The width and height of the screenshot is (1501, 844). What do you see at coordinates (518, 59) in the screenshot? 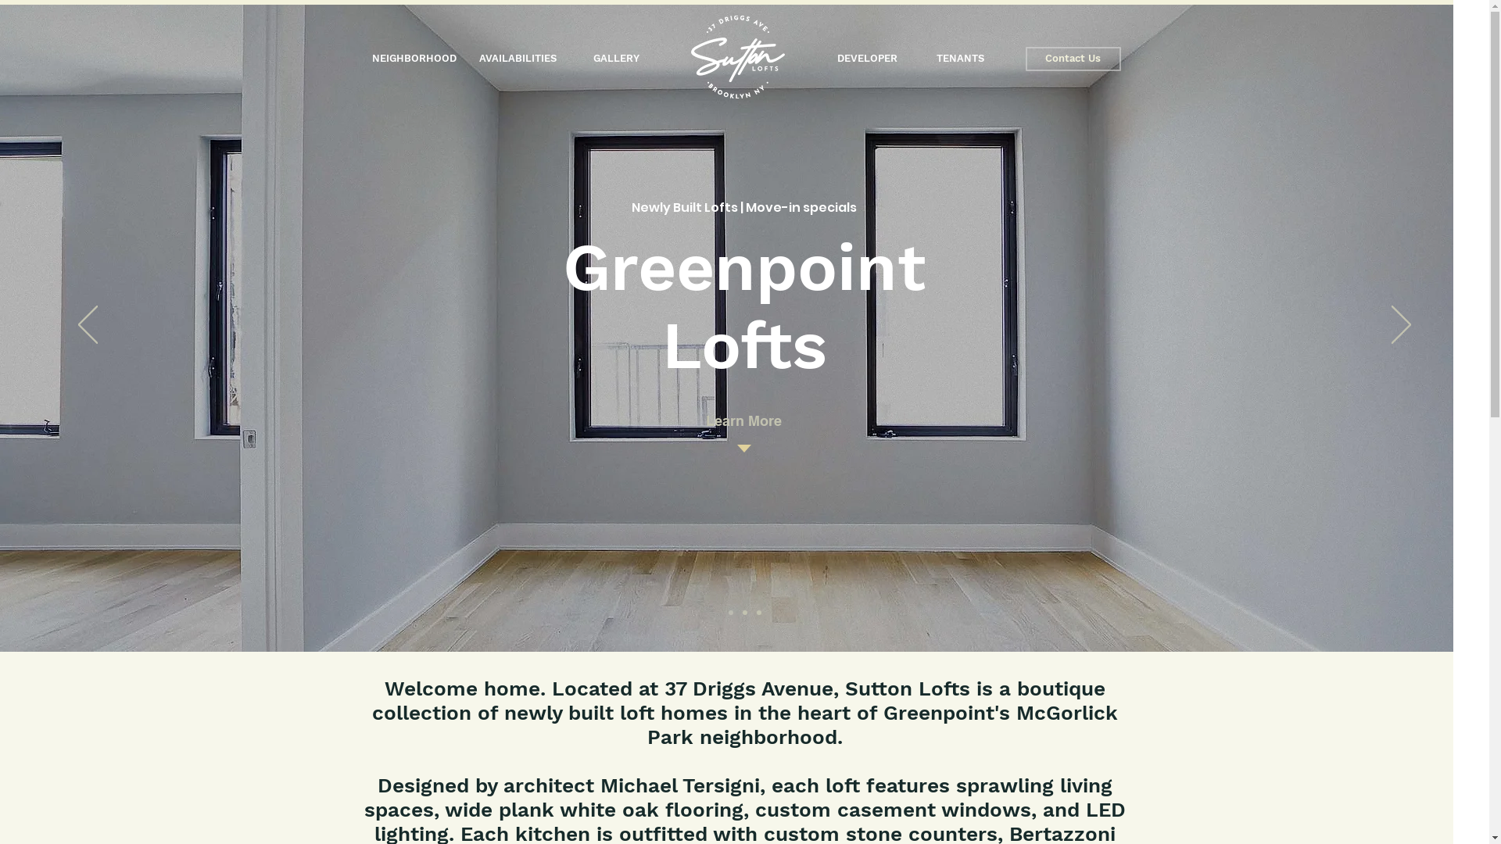
I see `AVAILABILITIES` at bounding box center [518, 59].